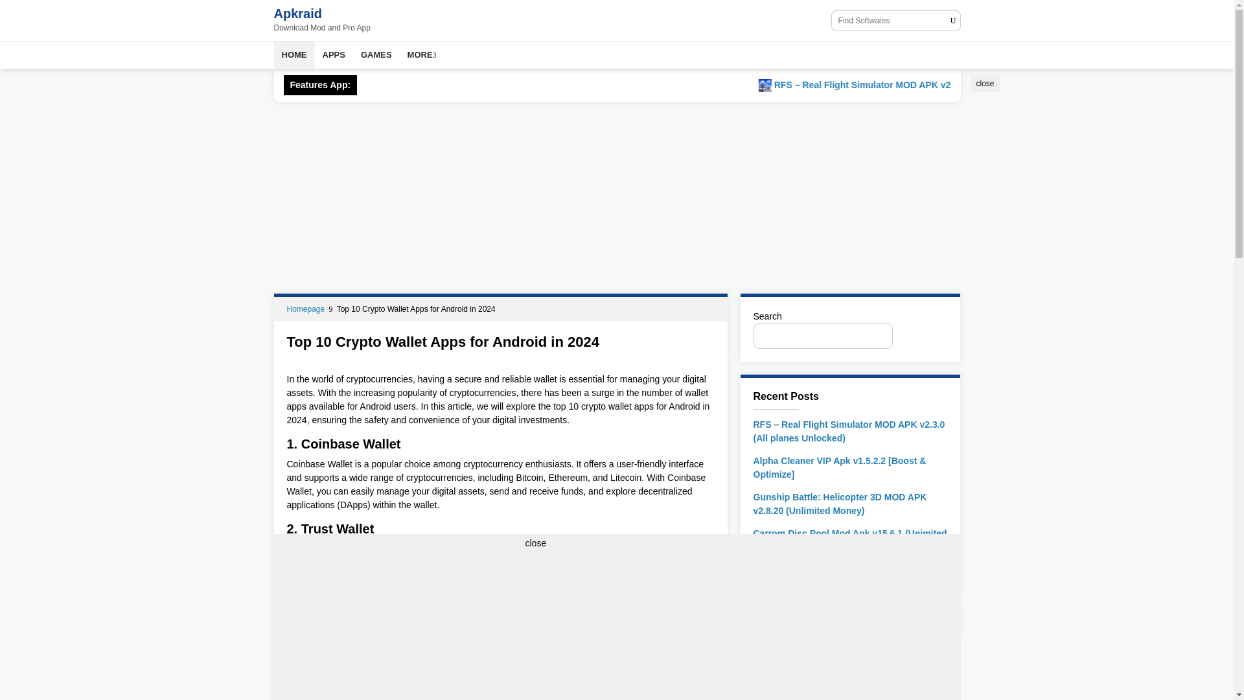 The width and height of the screenshot is (1244, 700). Describe the element at coordinates (297, 13) in the screenshot. I see `Apkraid` at that location.